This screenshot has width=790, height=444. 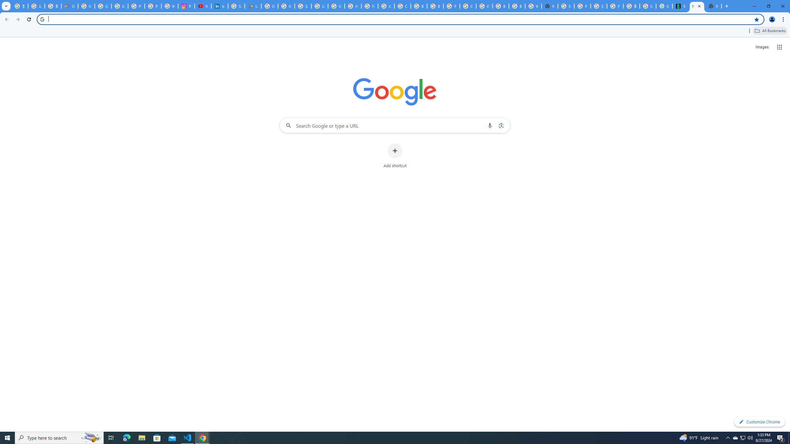 I want to click on Sign in - Google Accounts, so click(x=566, y=6).